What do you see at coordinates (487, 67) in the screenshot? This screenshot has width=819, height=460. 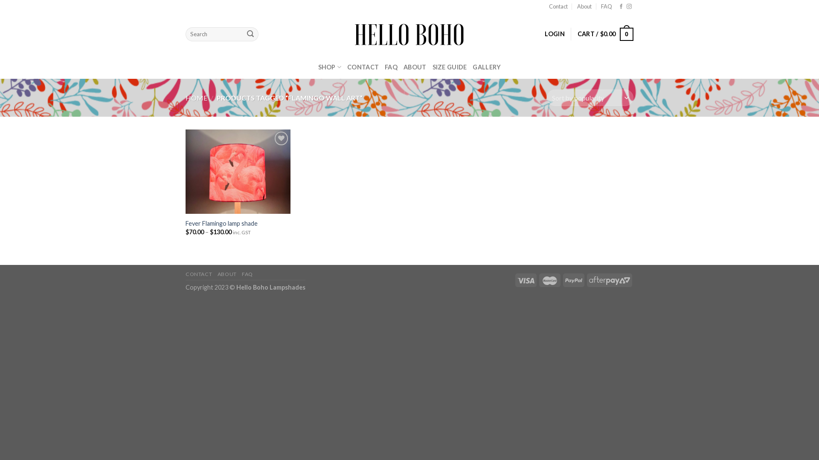 I see `GALLERY` at bounding box center [487, 67].